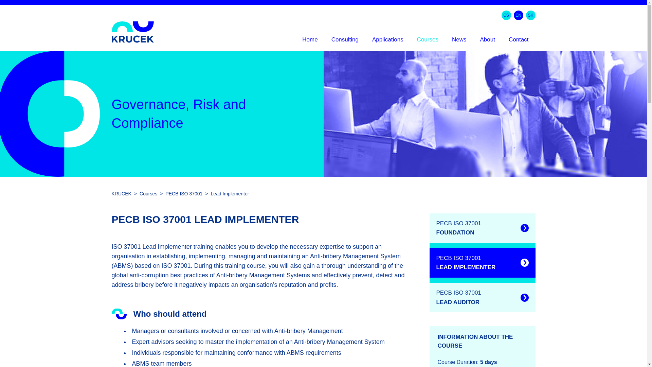  What do you see at coordinates (345, 42) in the screenshot?
I see `Consulting` at bounding box center [345, 42].